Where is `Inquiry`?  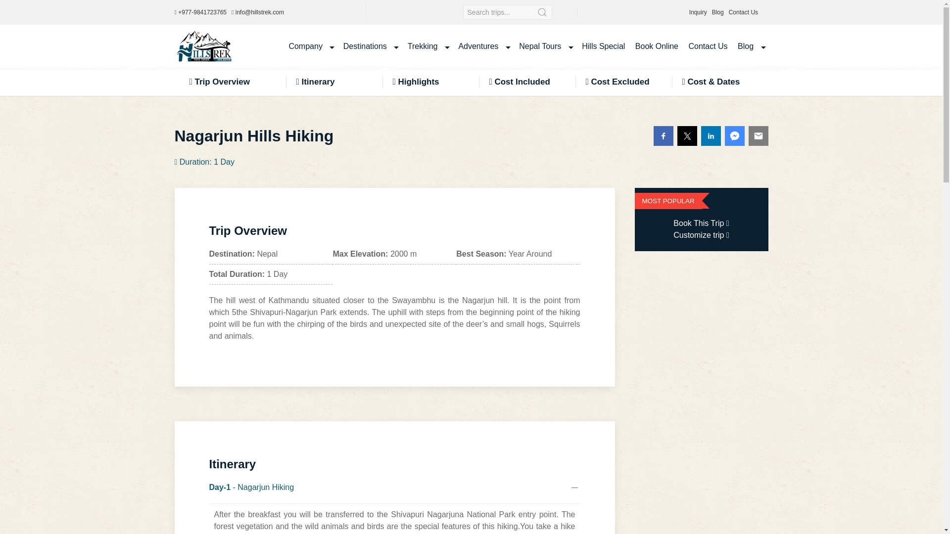
Inquiry is located at coordinates (698, 12).